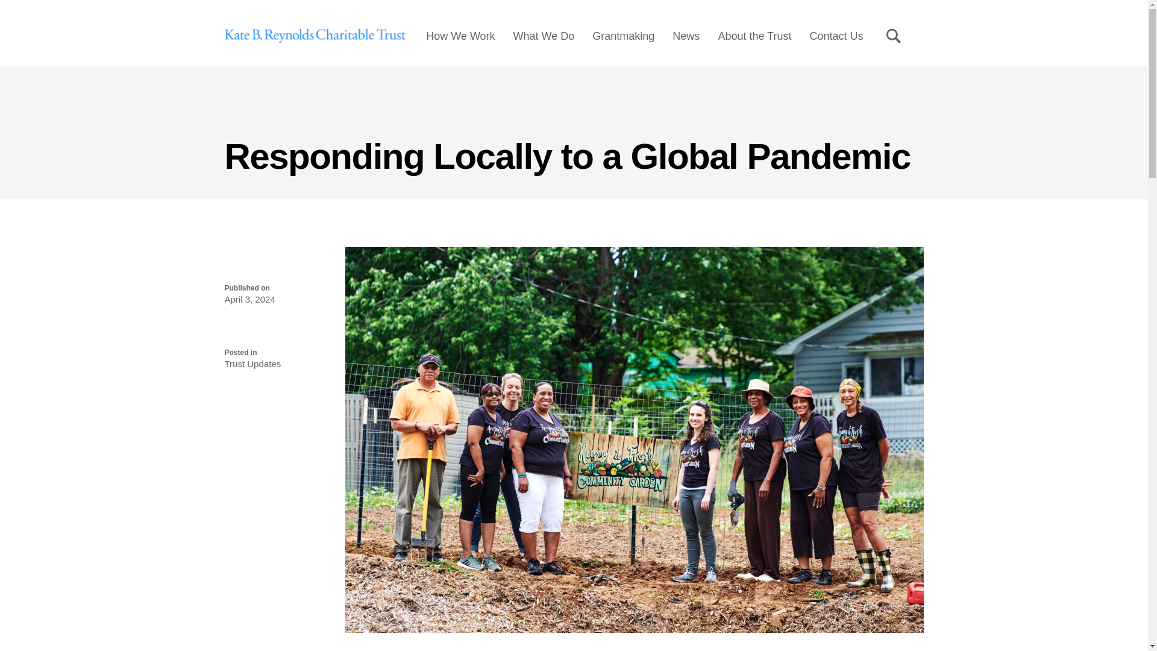  Describe the element at coordinates (252, 364) in the screenshot. I see `Trust Updates` at that location.